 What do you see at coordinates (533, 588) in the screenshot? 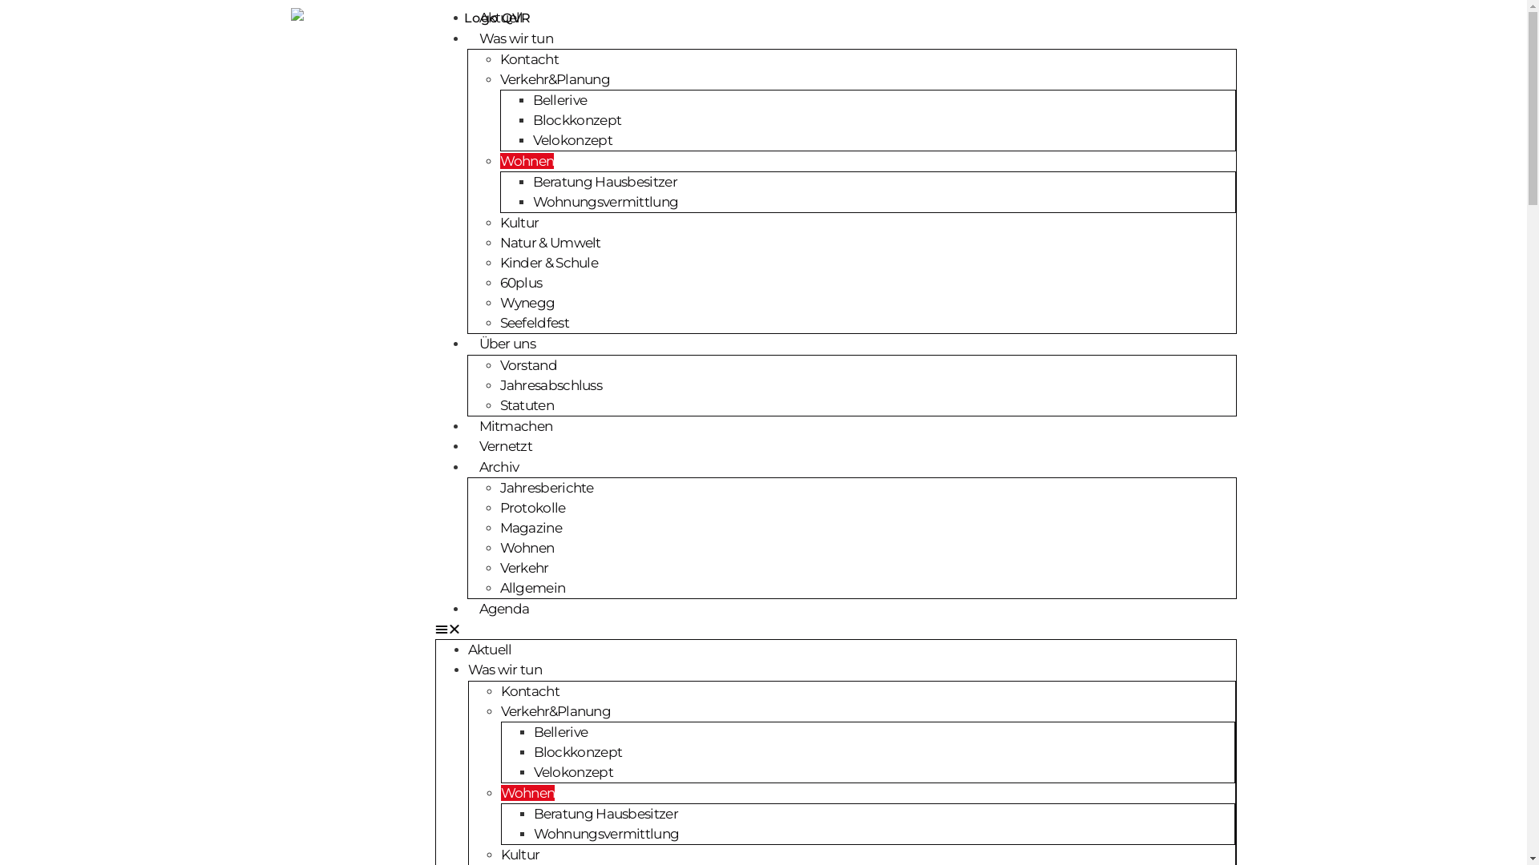
I see `Allgemein` at bounding box center [533, 588].